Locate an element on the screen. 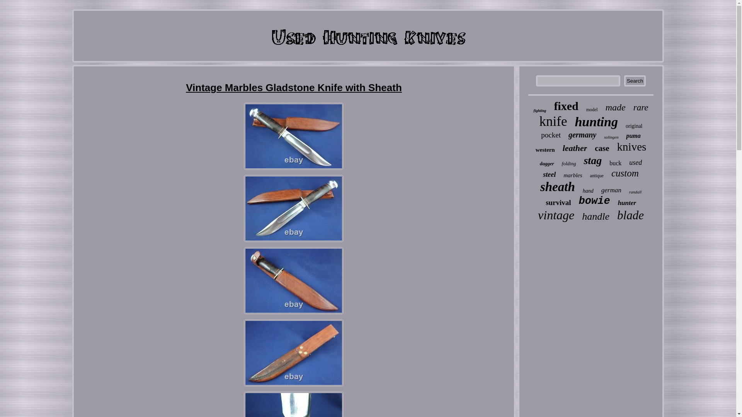 Image resolution: width=742 pixels, height=417 pixels. rare is located at coordinates (641, 107).